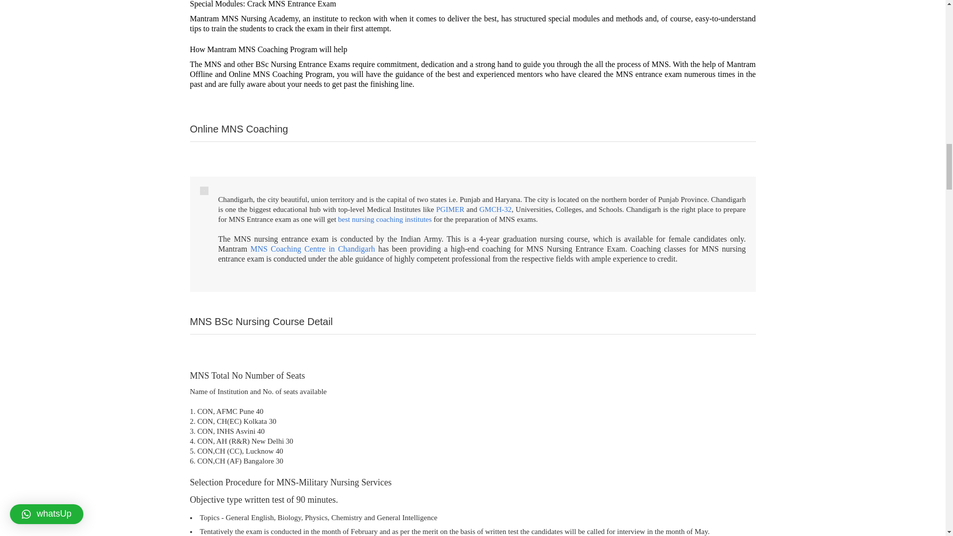  What do you see at coordinates (259, 19) in the screenshot?
I see `MNS Nursing Academy` at bounding box center [259, 19].